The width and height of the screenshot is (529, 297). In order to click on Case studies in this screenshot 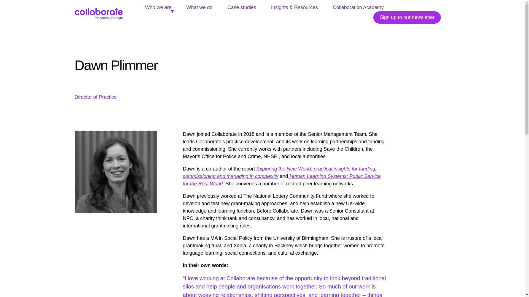, I will do `click(242, 7)`.